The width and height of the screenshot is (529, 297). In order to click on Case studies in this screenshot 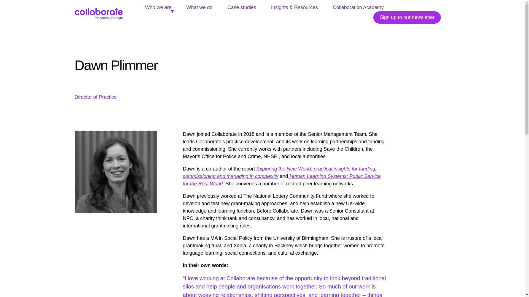, I will do `click(242, 7)`.